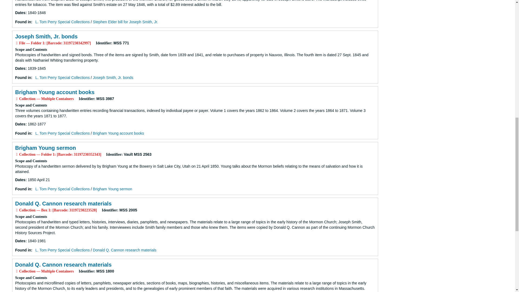 This screenshot has height=292, width=519. What do you see at coordinates (45, 148) in the screenshot?
I see `Brigham Young sermon` at bounding box center [45, 148].